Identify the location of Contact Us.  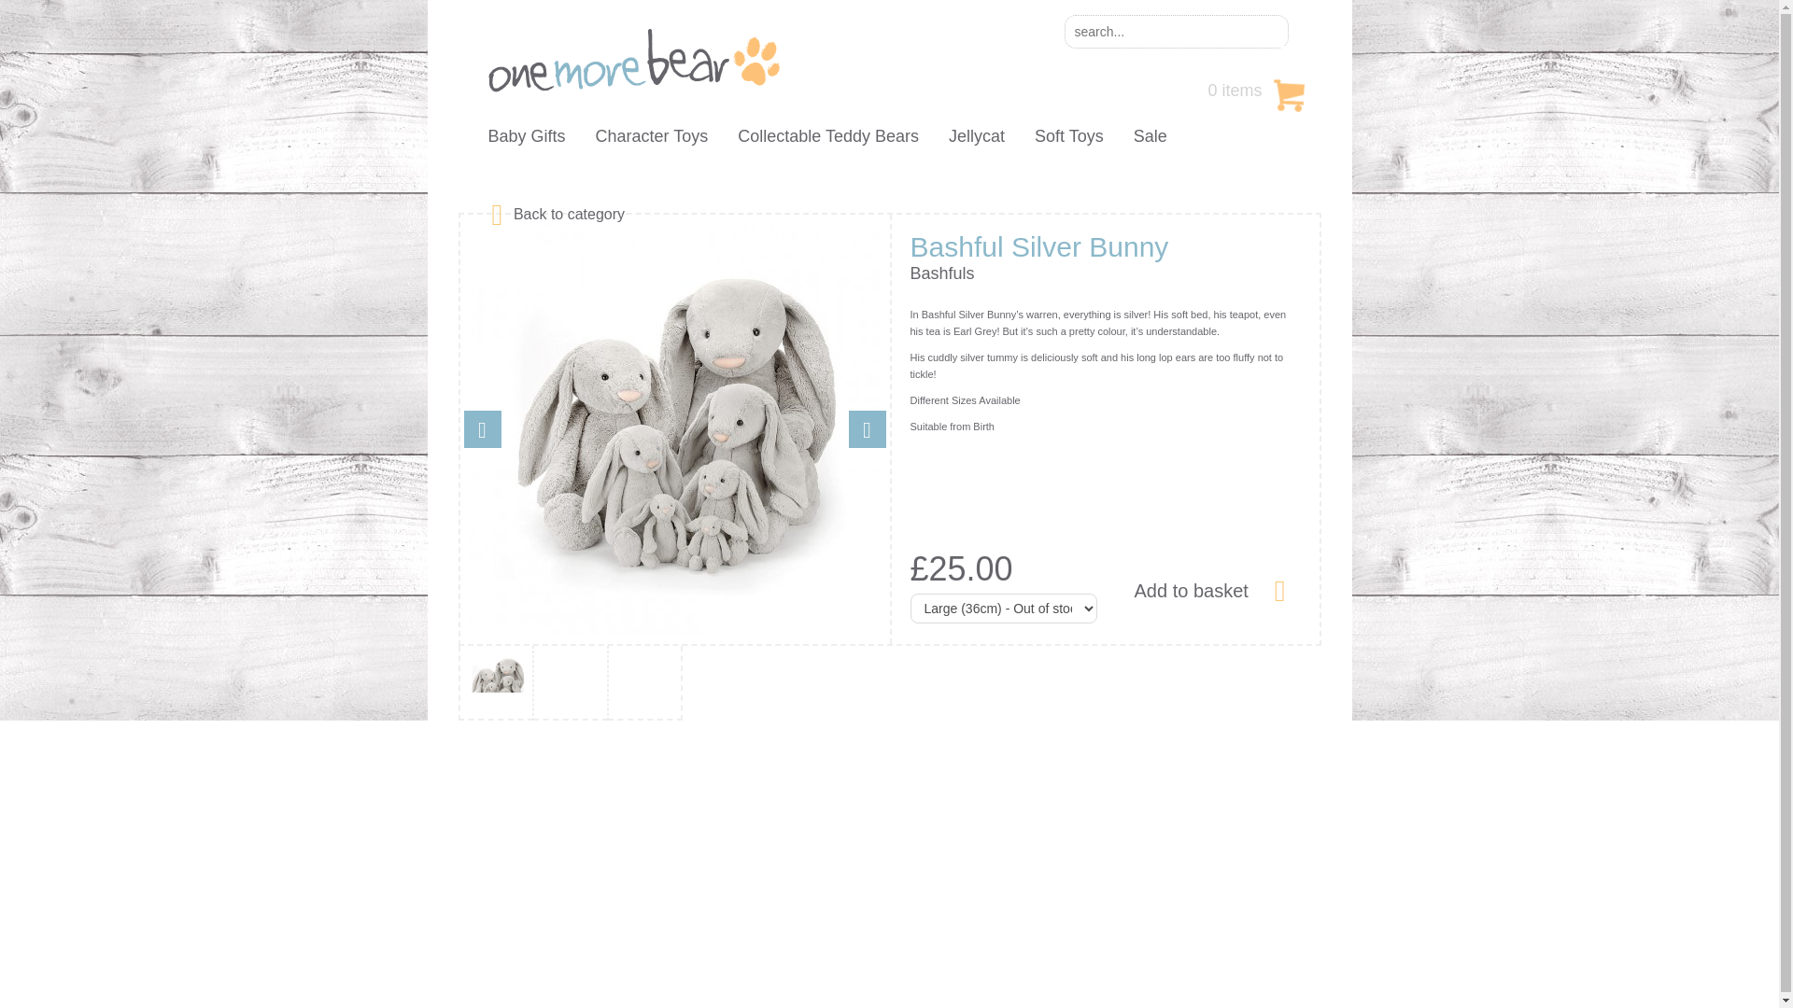
(489, 866).